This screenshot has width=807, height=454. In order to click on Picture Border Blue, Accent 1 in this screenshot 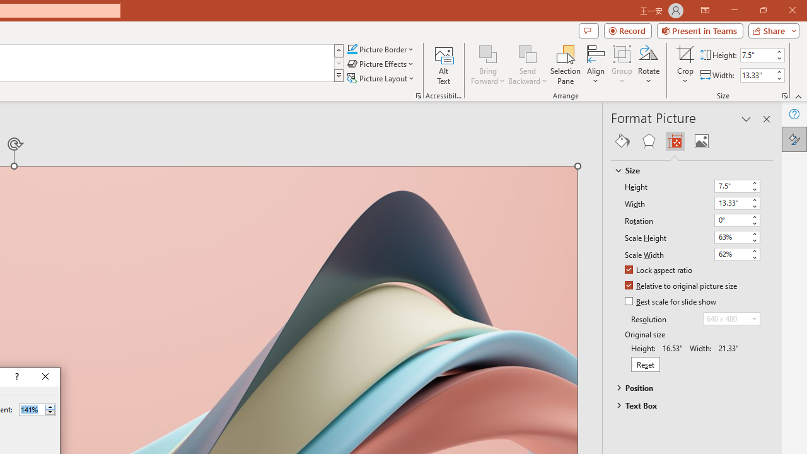, I will do `click(352, 49)`.